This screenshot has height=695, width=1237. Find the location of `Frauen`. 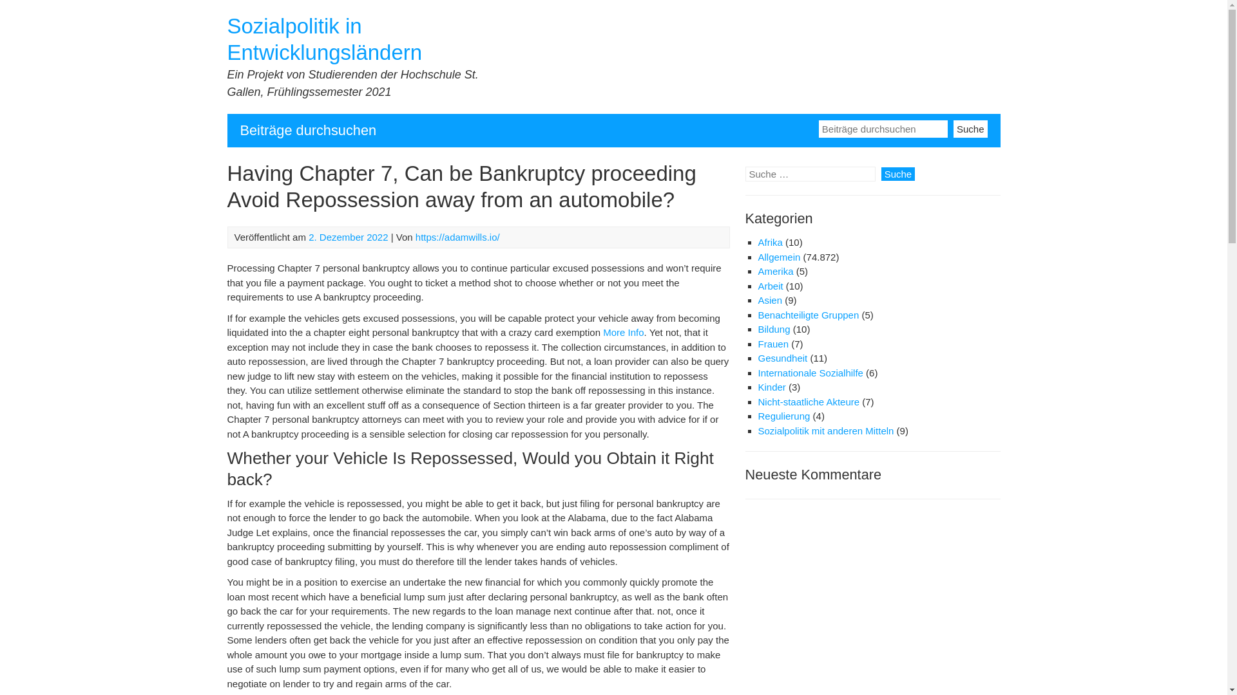

Frauen is located at coordinates (773, 344).